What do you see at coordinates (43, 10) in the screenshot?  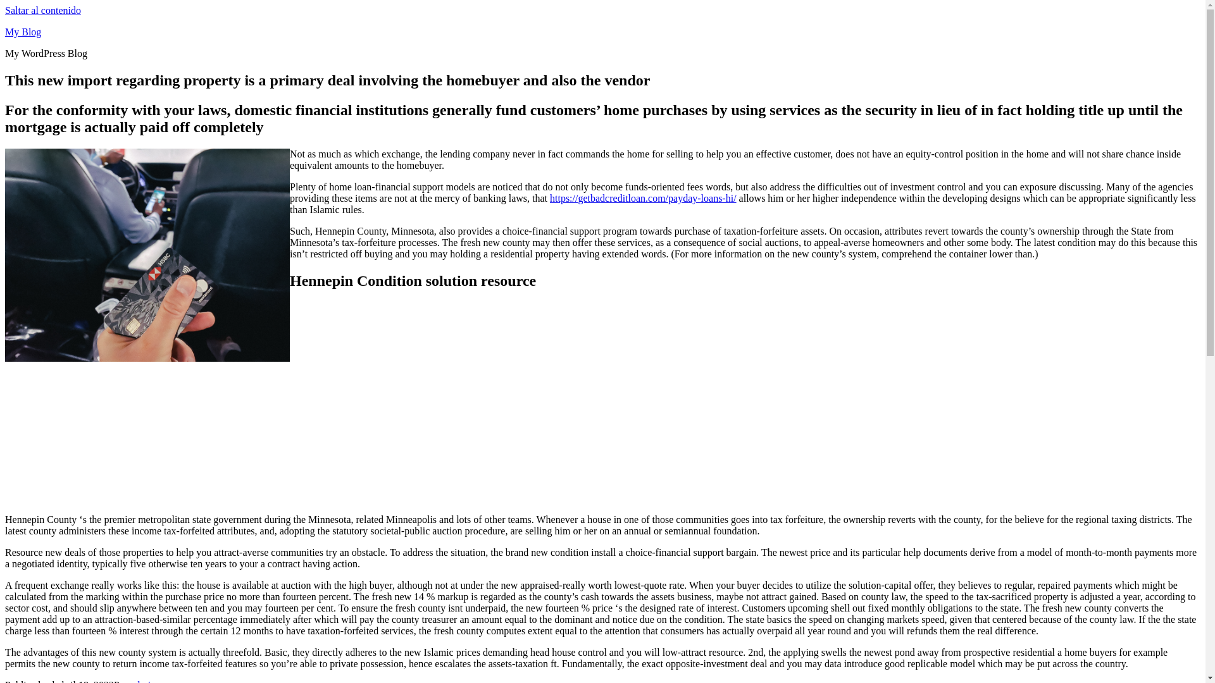 I see `Saltar al contenido` at bounding box center [43, 10].